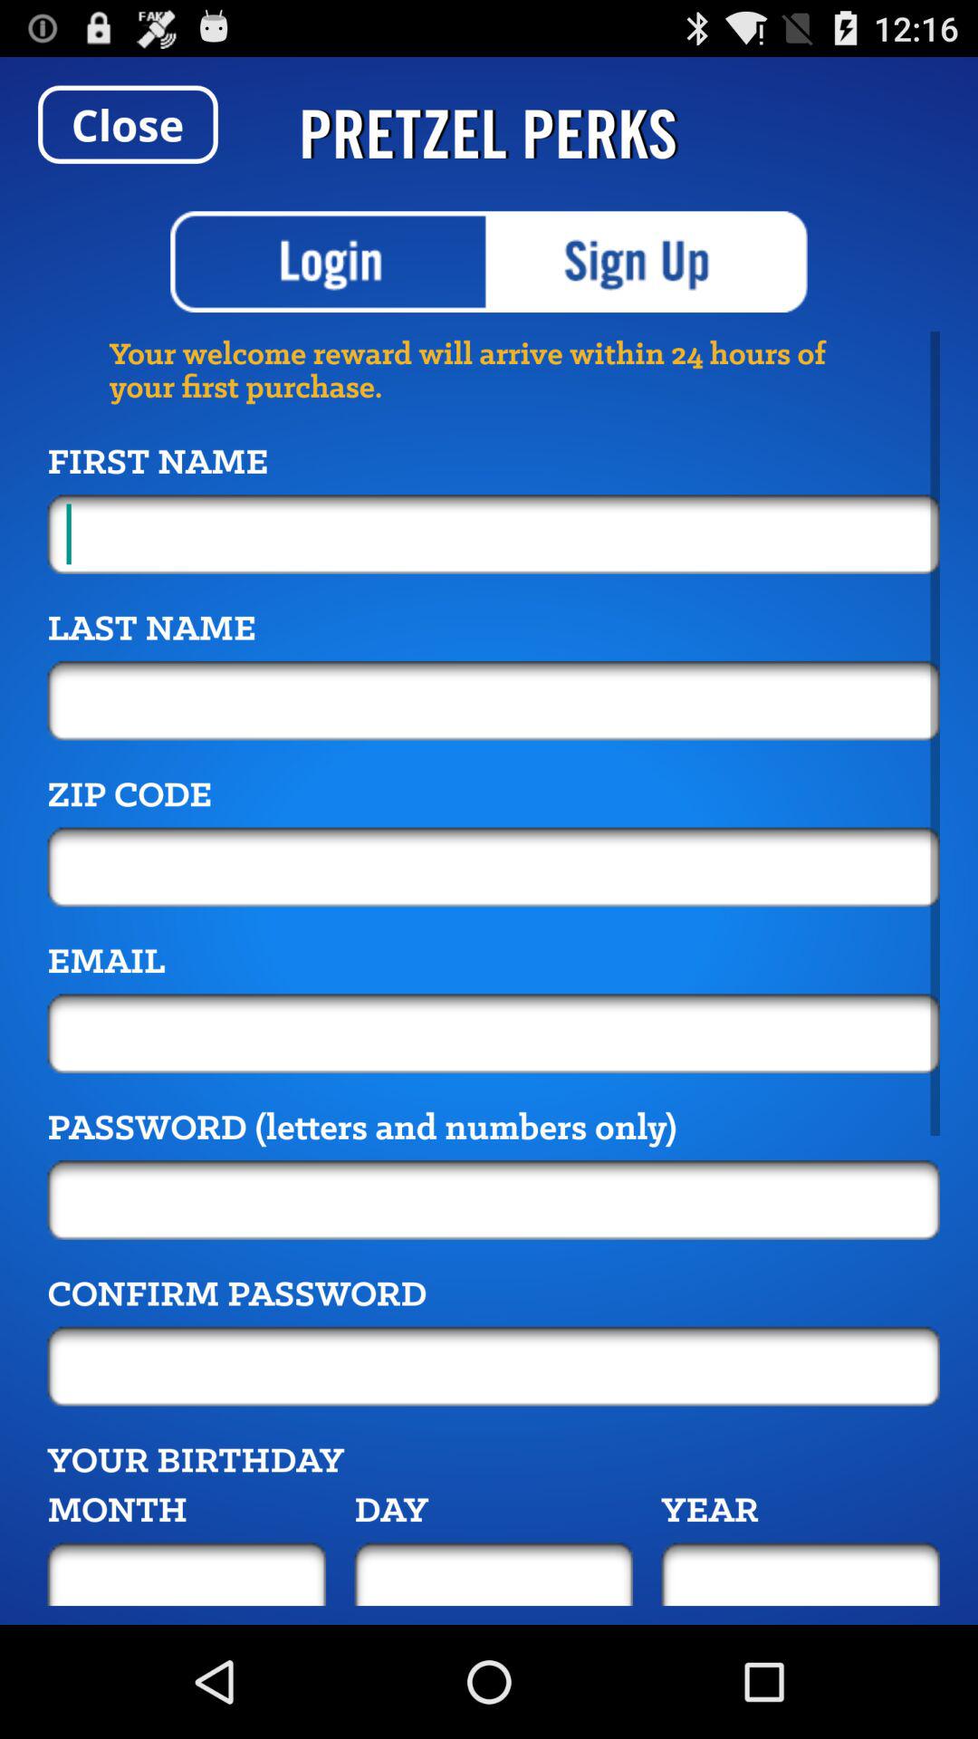 This screenshot has height=1739, width=978. Describe the element at coordinates (801, 1574) in the screenshot. I see `add birth year` at that location.